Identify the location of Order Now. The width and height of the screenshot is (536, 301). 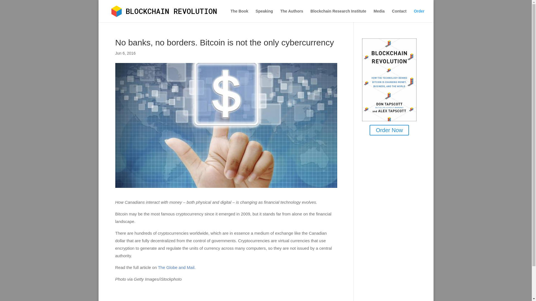
(389, 130).